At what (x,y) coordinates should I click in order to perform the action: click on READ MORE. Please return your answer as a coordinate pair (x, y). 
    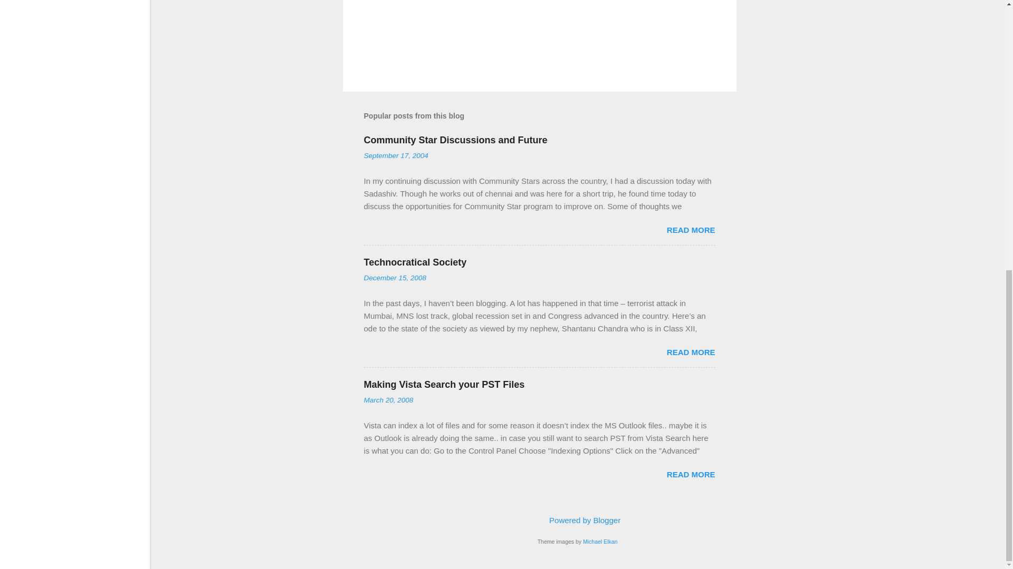
    Looking at the image, I should click on (691, 352).